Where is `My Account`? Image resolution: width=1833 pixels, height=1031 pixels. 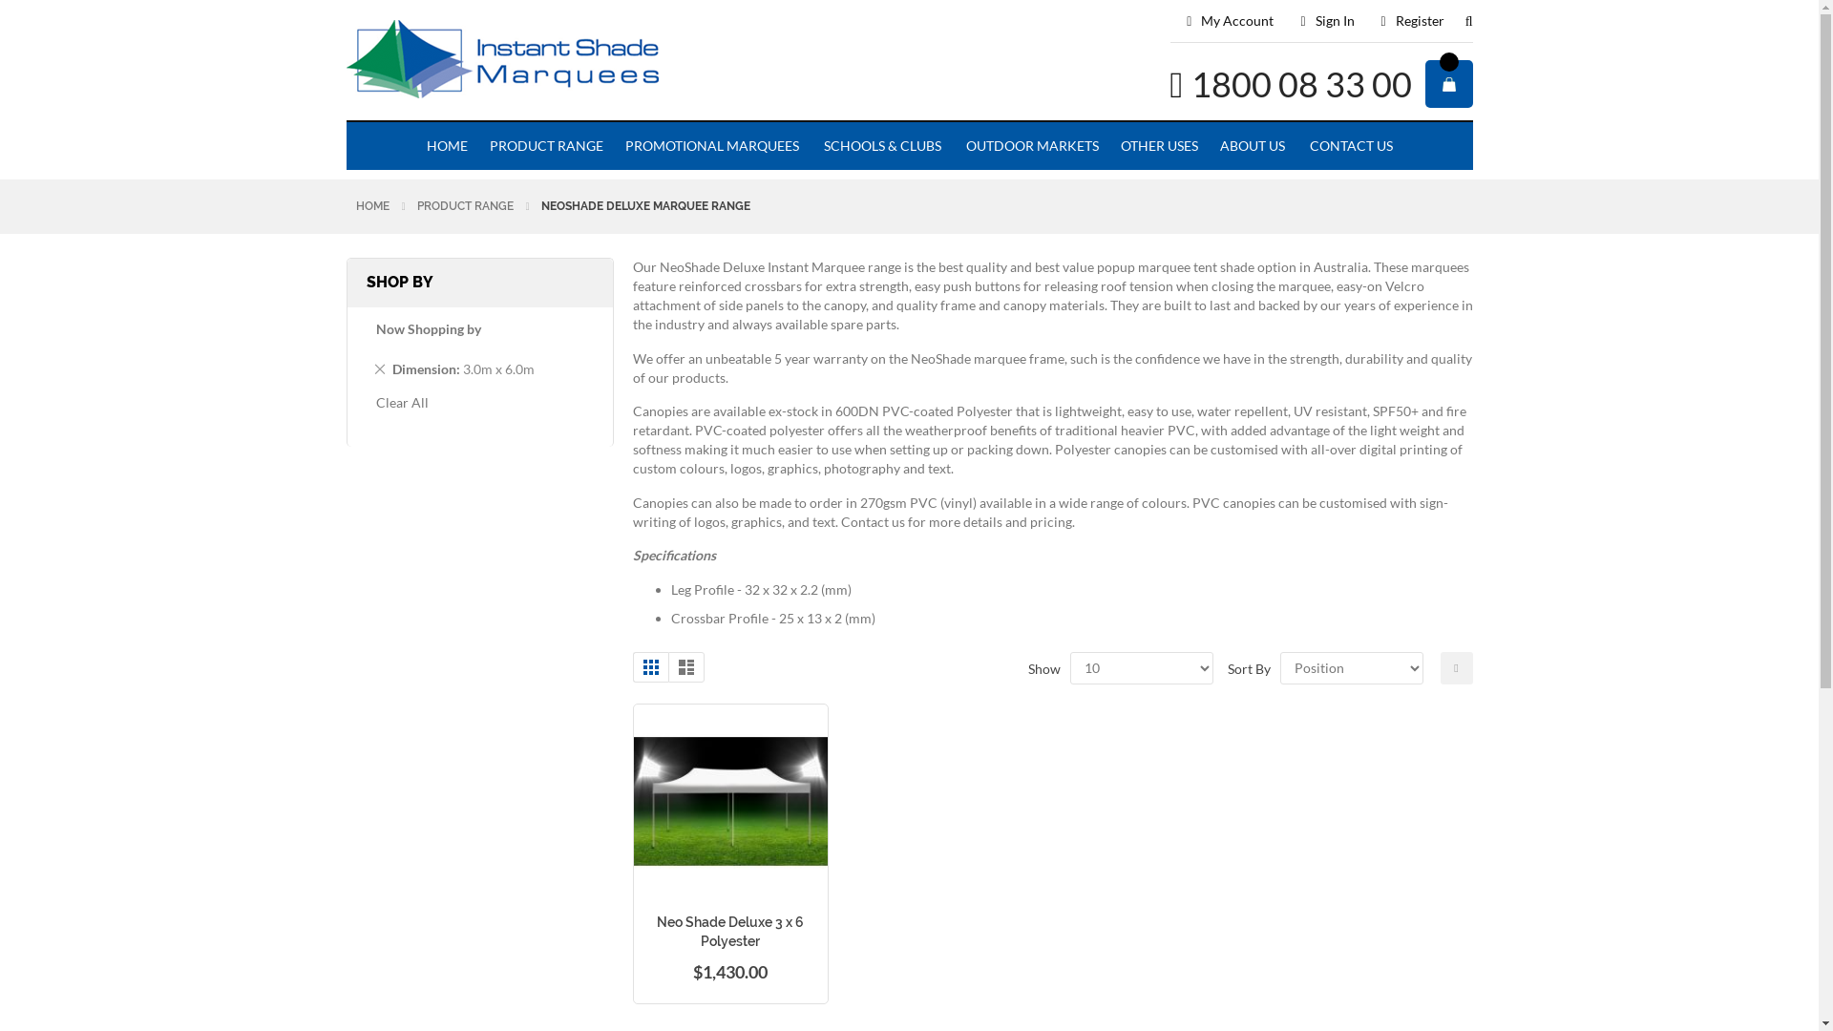 My Account is located at coordinates (1230, 21).